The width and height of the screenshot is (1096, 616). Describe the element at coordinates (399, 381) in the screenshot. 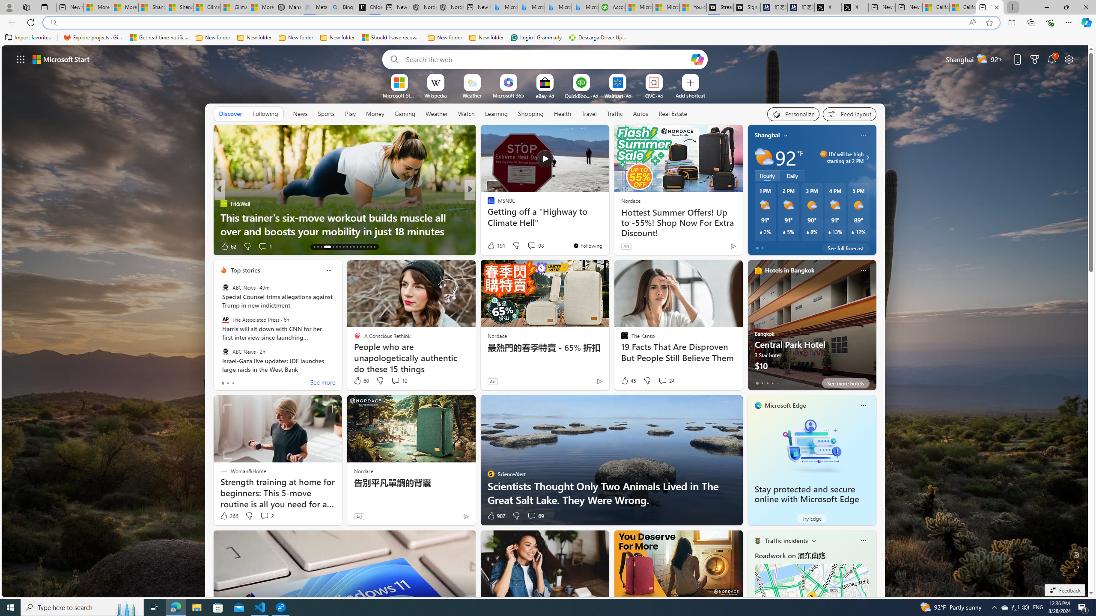

I see `View comments 12 Comment` at that location.